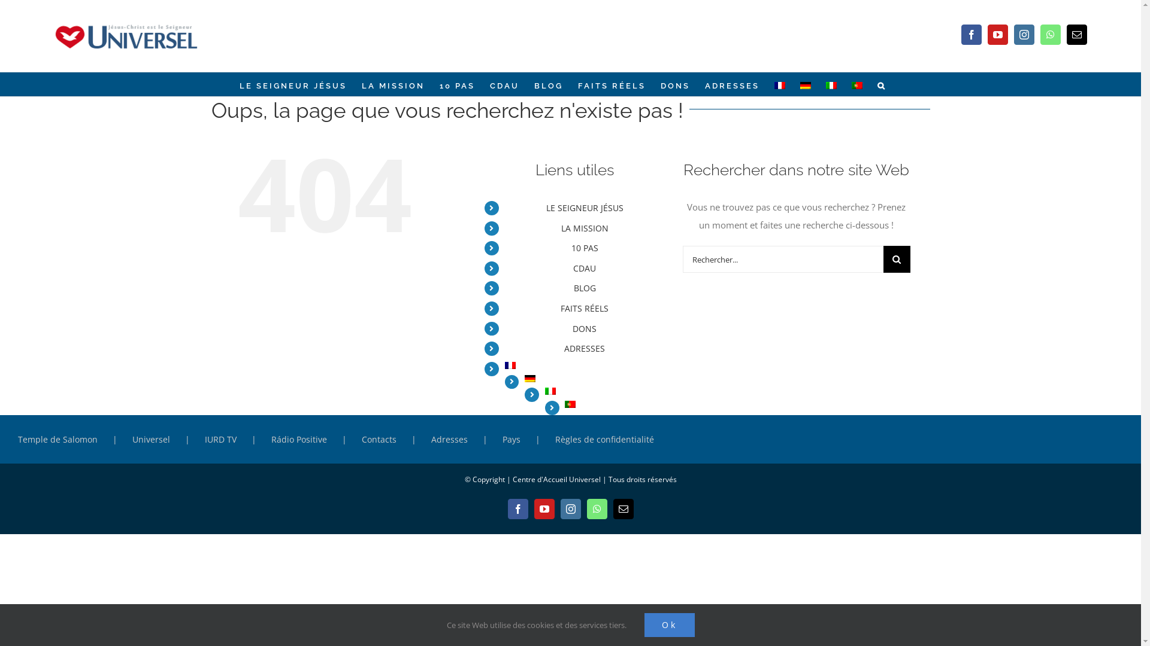 The image size is (1150, 646). What do you see at coordinates (458, 84) in the screenshot?
I see `10 PAS` at bounding box center [458, 84].